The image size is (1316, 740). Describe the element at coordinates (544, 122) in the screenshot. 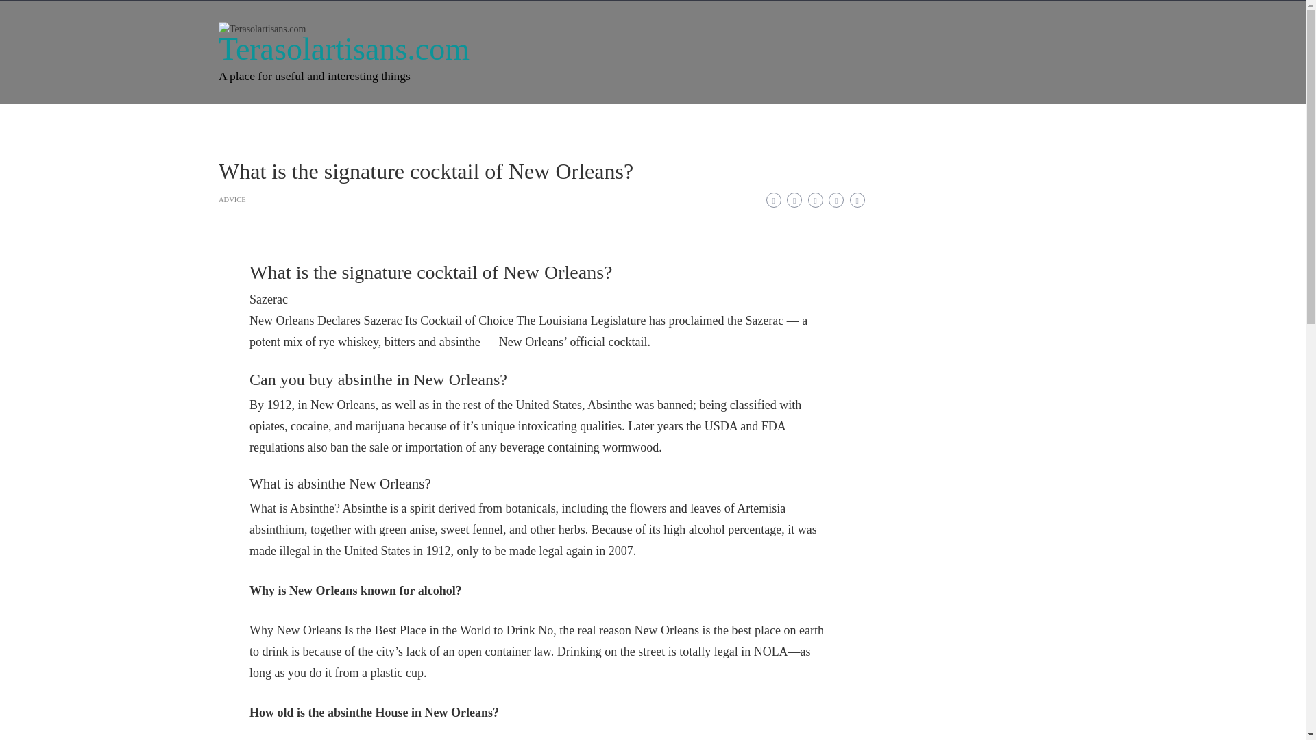

I see `Mixed` at that location.